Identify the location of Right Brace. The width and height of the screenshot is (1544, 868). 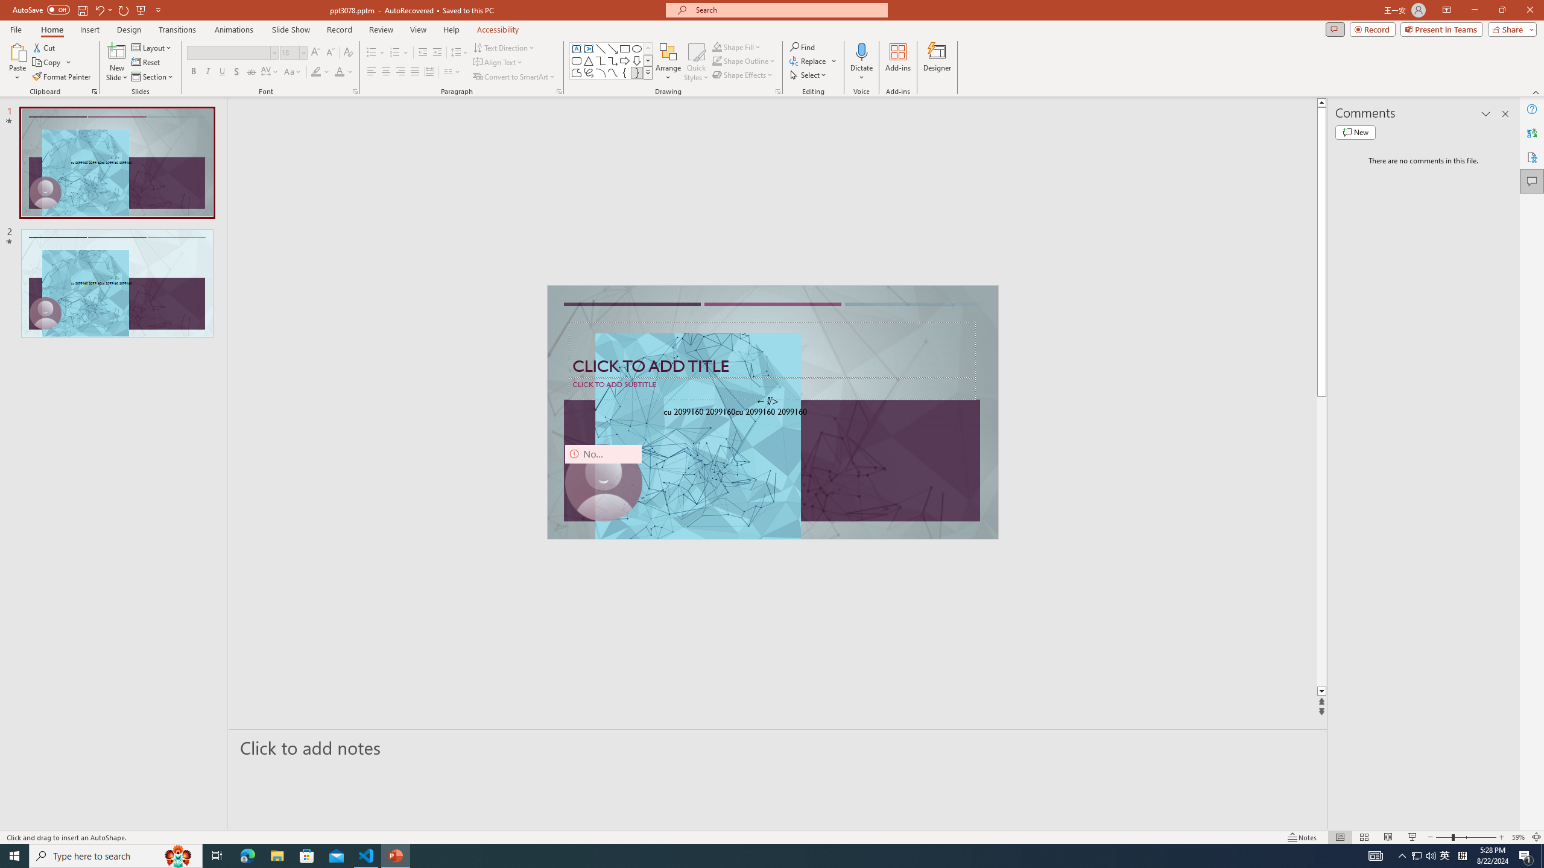
(637, 72).